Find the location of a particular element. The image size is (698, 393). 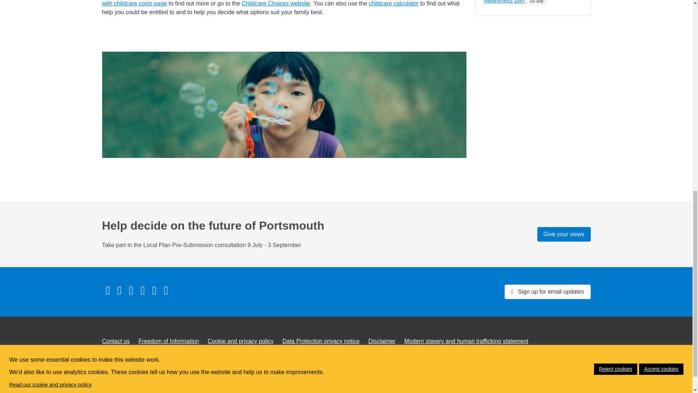

Vimeo is located at coordinates (143, 290).